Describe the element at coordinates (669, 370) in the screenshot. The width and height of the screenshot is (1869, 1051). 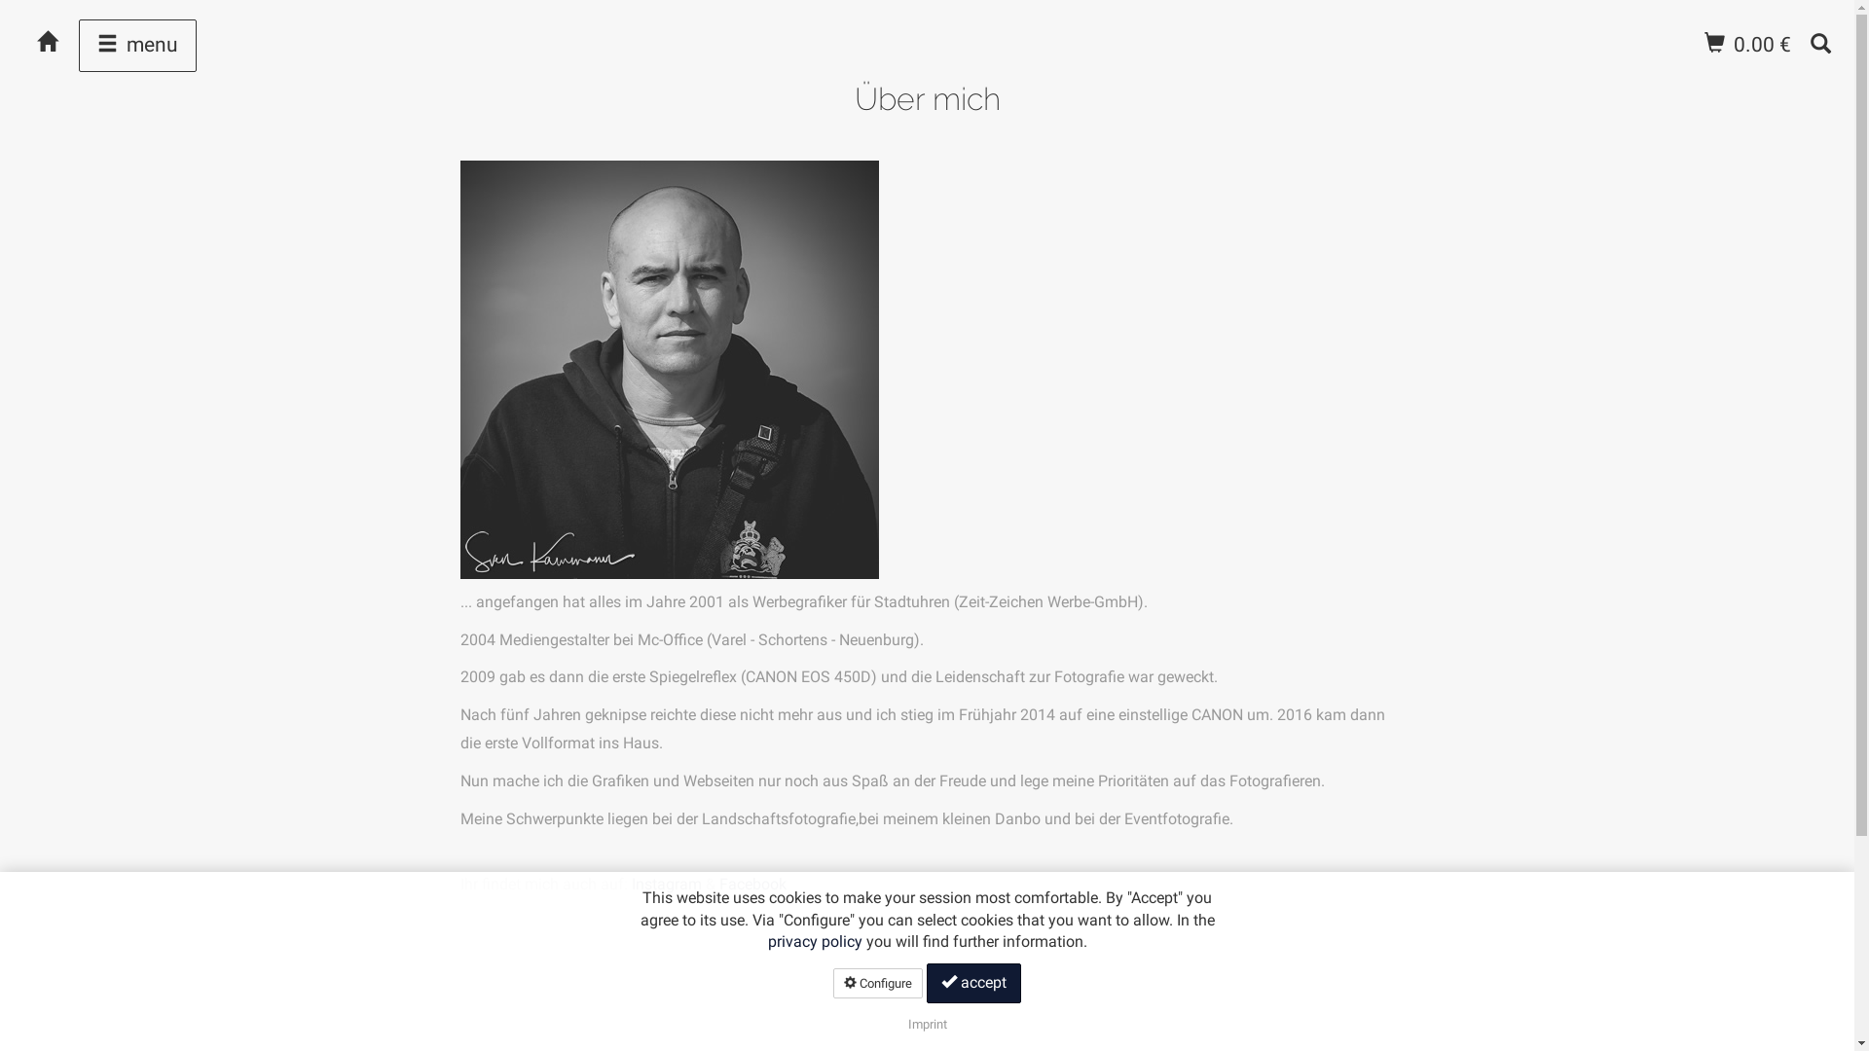
I see `Sven Kammann` at that location.